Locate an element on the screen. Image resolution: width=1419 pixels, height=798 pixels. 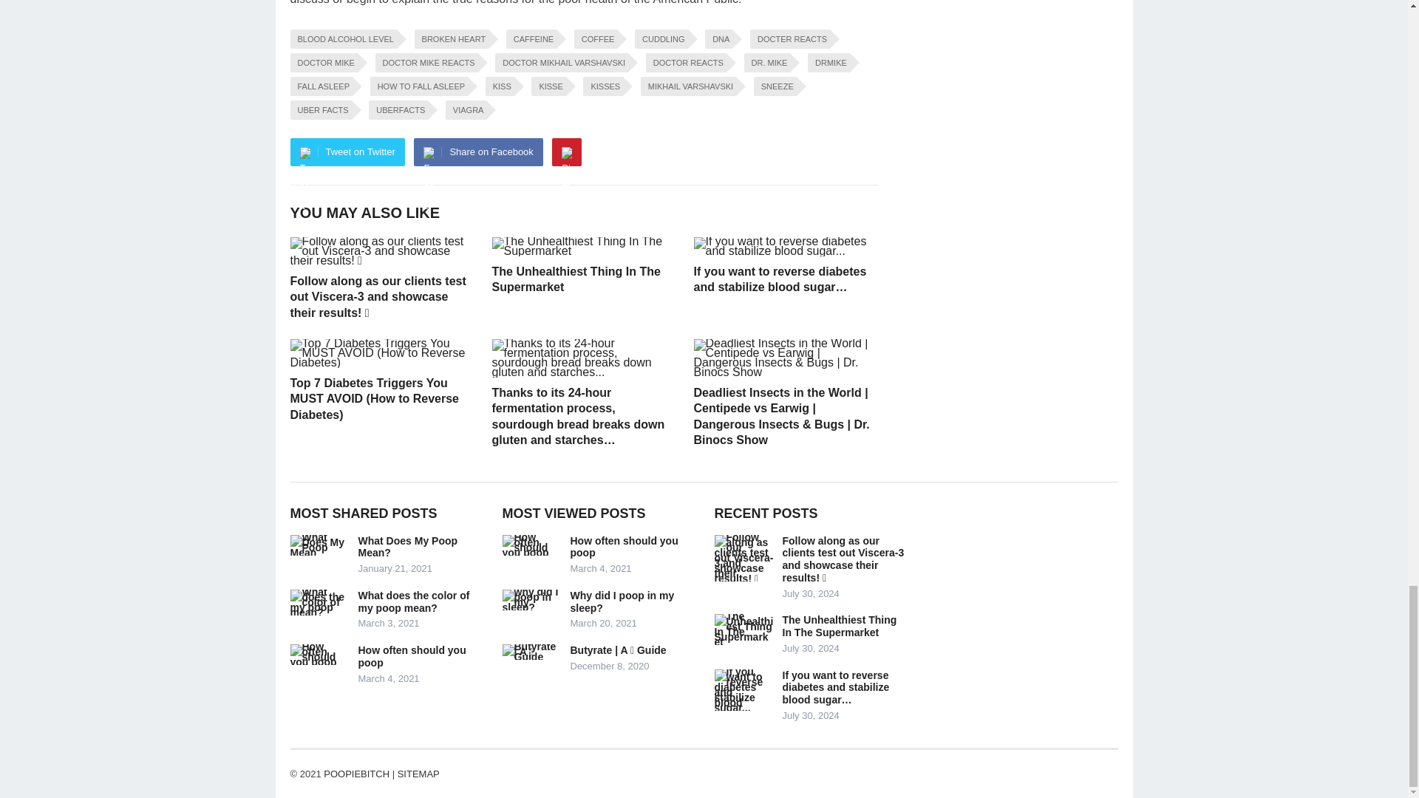
The Unhealthiest Thing In The Supermarket 4 is located at coordinates (584, 246).